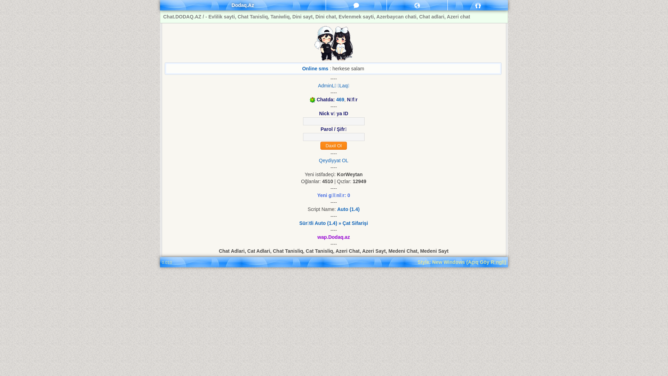  Describe the element at coordinates (333, 146) in the screenshot. I see `Daxil Ol` at that location.